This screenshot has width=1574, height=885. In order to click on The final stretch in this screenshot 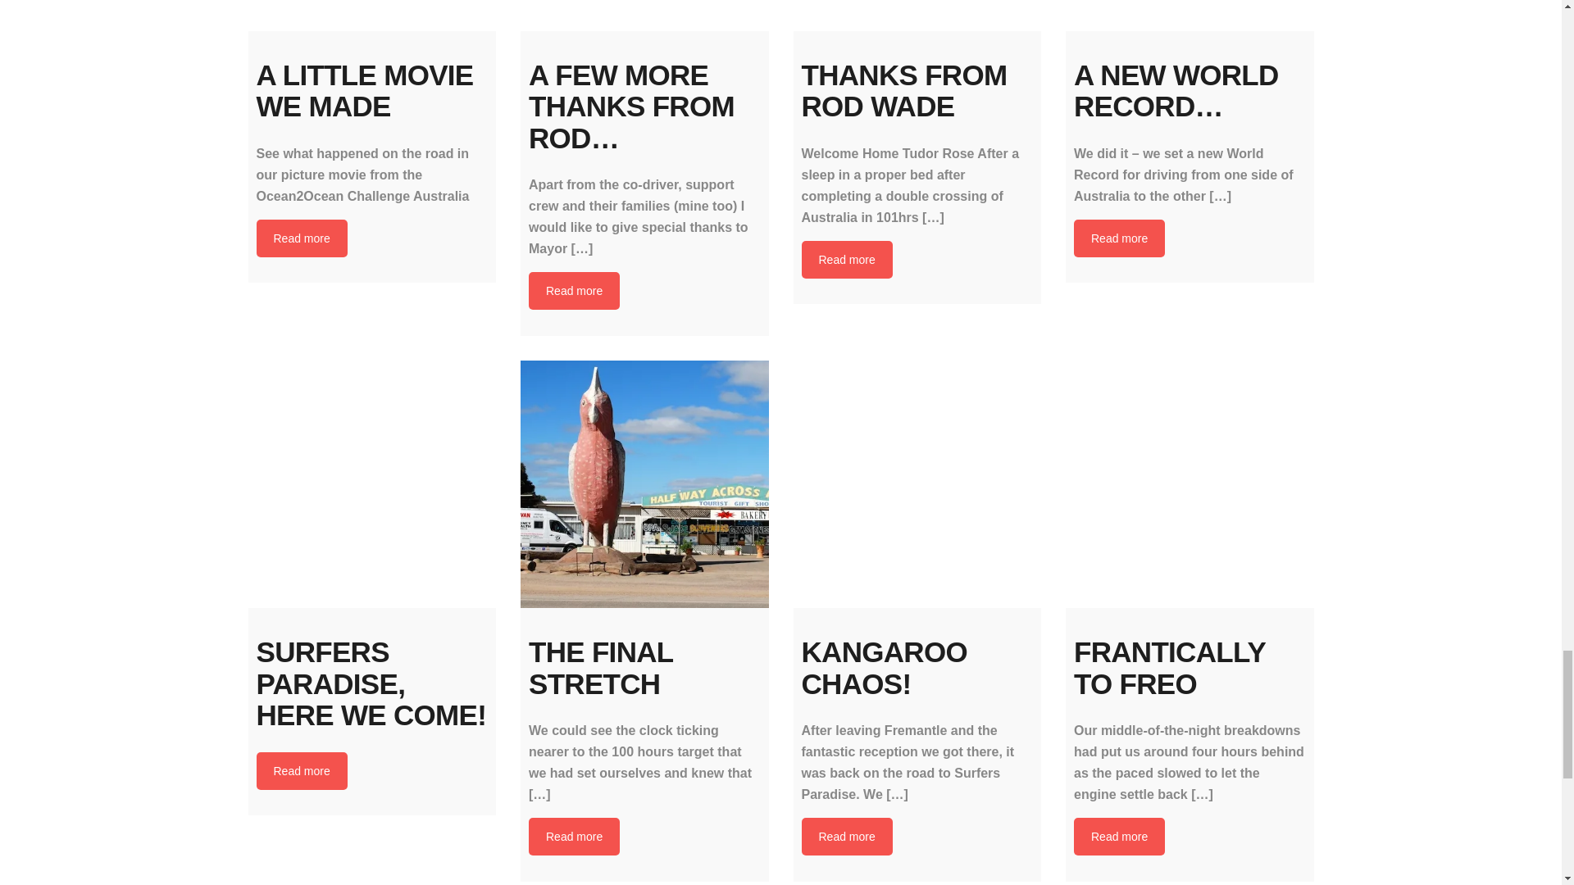, I will do `click(644, 484)`.